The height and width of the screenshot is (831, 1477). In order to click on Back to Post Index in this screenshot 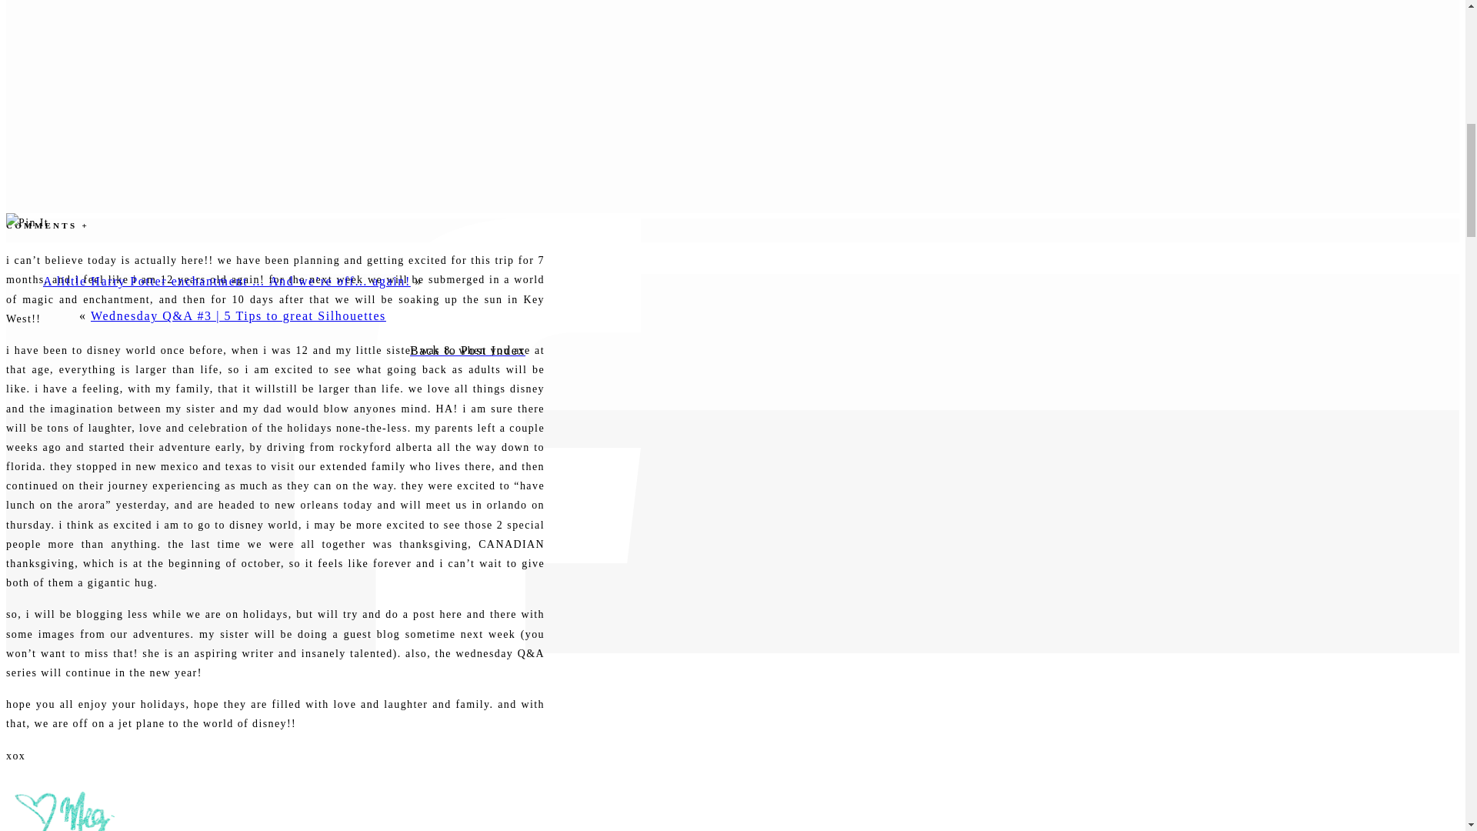, I will do `click(467, 351)`.